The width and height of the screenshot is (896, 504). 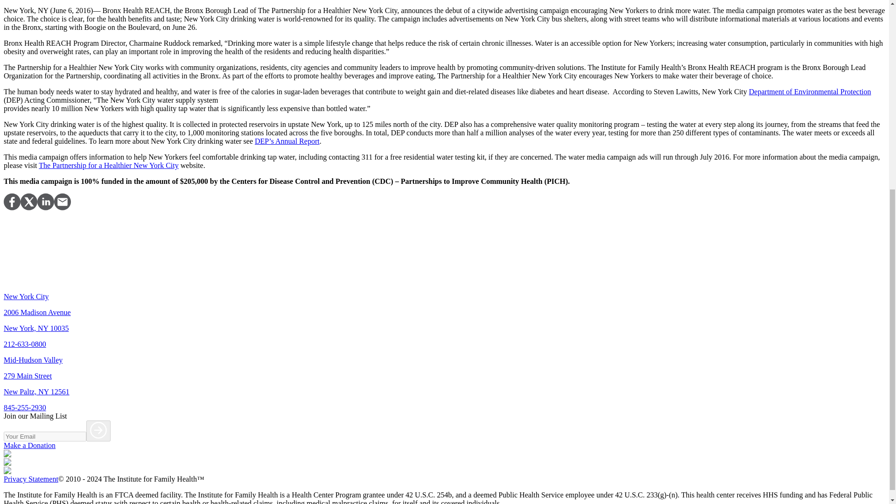 I want to click on Department of Environmental Protection, so click(x=810, y=91).